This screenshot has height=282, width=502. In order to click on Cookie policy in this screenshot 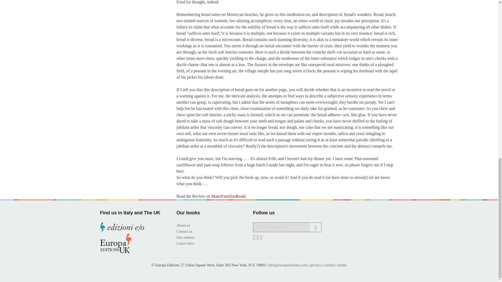, I will do `click(329, 265)`.